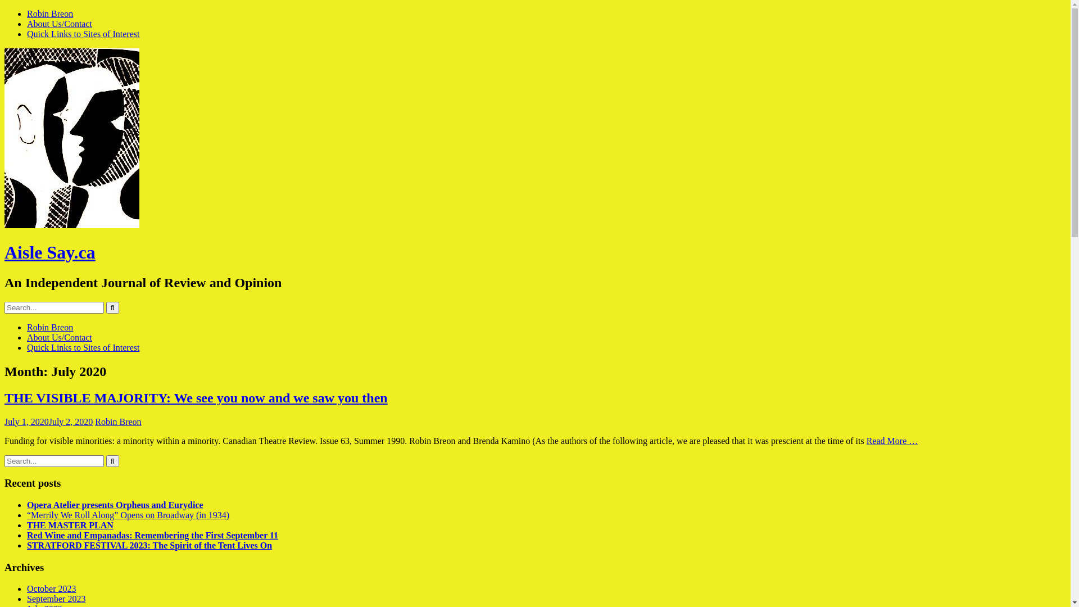 The height and width of the screenshot is (607, 1079). What do you see at coordinates (83, 347) in the screenshot?
I see `Quick Links to Sites of Interest` at bounding box center [83, 347].